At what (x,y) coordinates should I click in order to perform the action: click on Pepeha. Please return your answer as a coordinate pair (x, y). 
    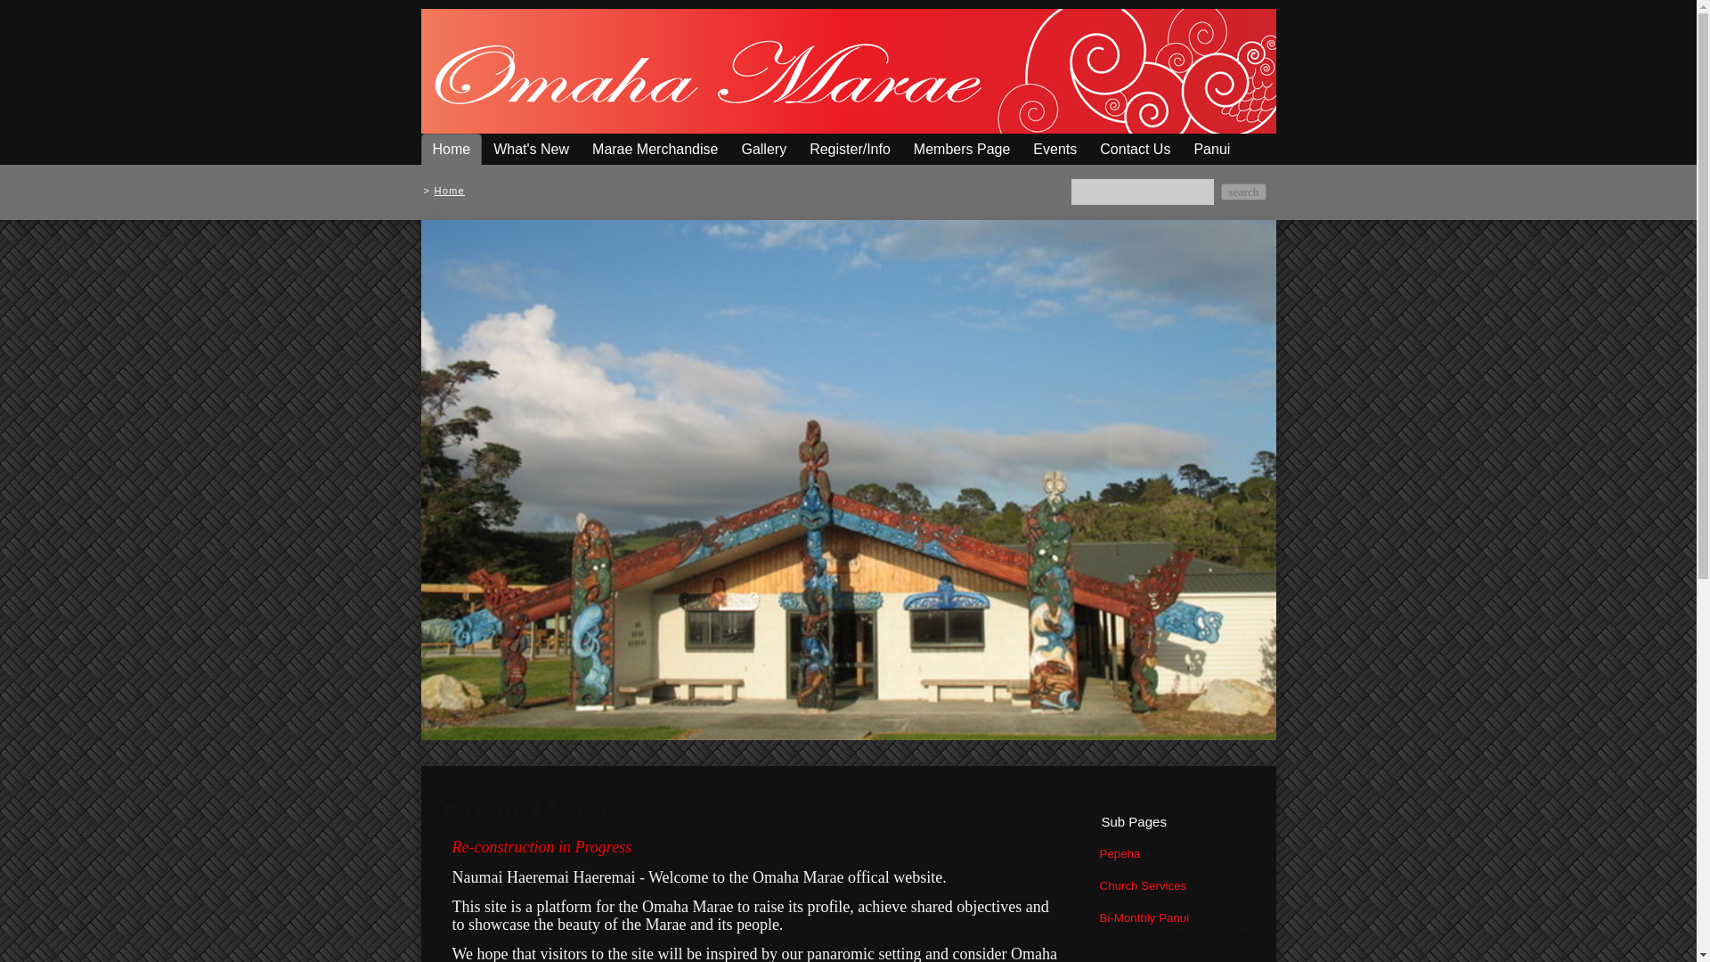
    Looking at the image, I should click on (1176, 853).